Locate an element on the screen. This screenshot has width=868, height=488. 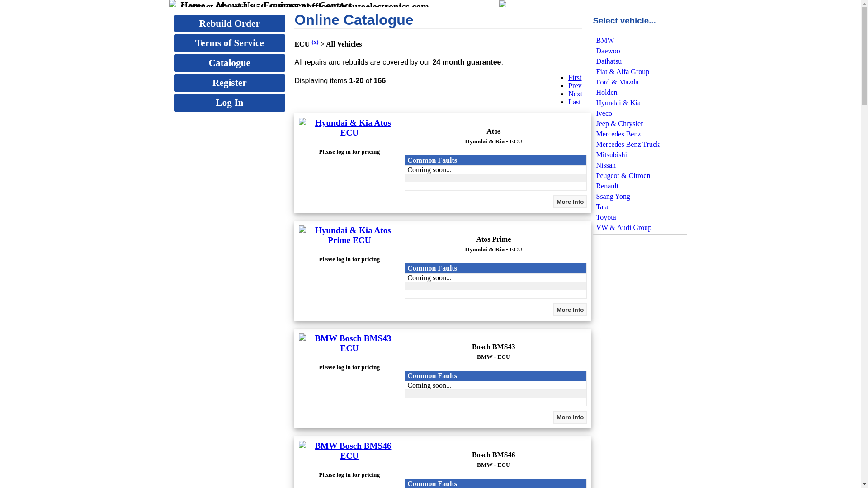
VW & Audi Group is located at coordinates (640, 228).